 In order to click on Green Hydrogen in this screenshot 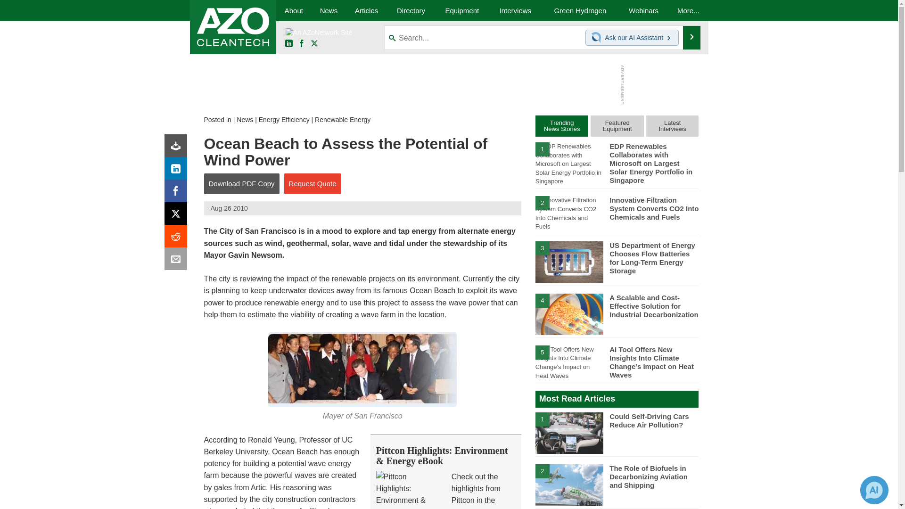, I will do `click(580, 10)`.